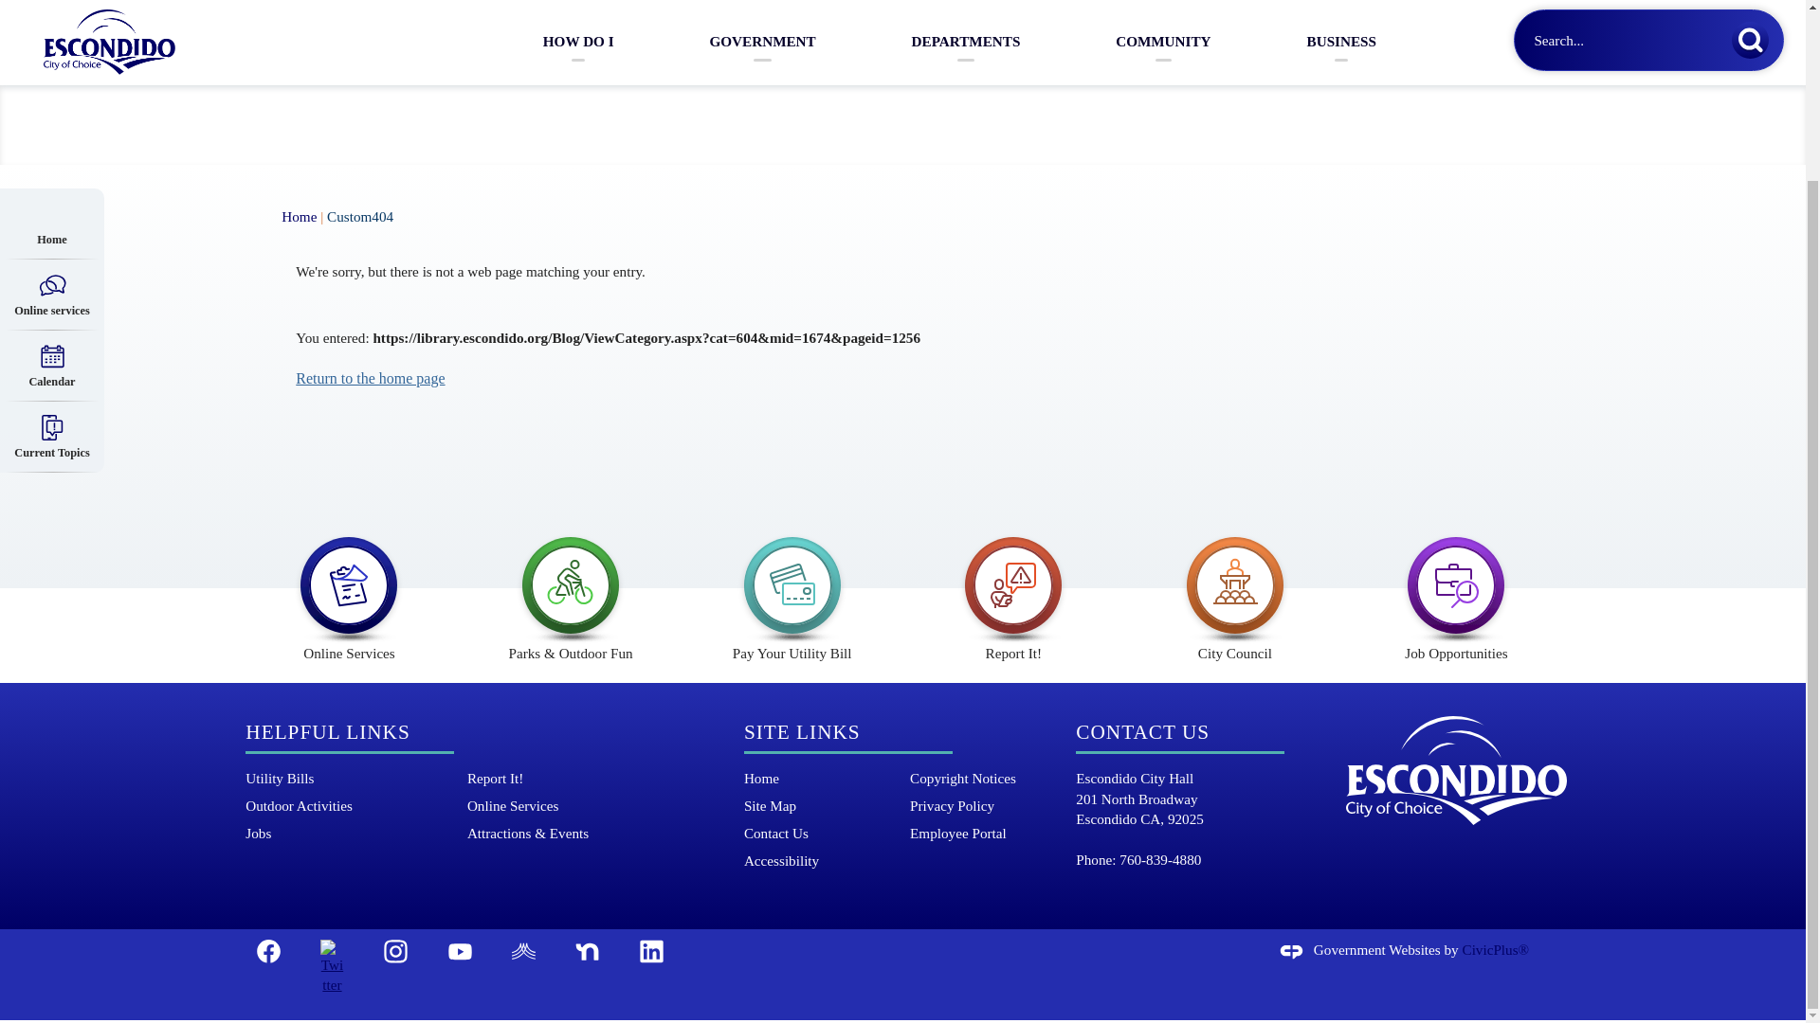  I want to click on Home, so click(761, 778).